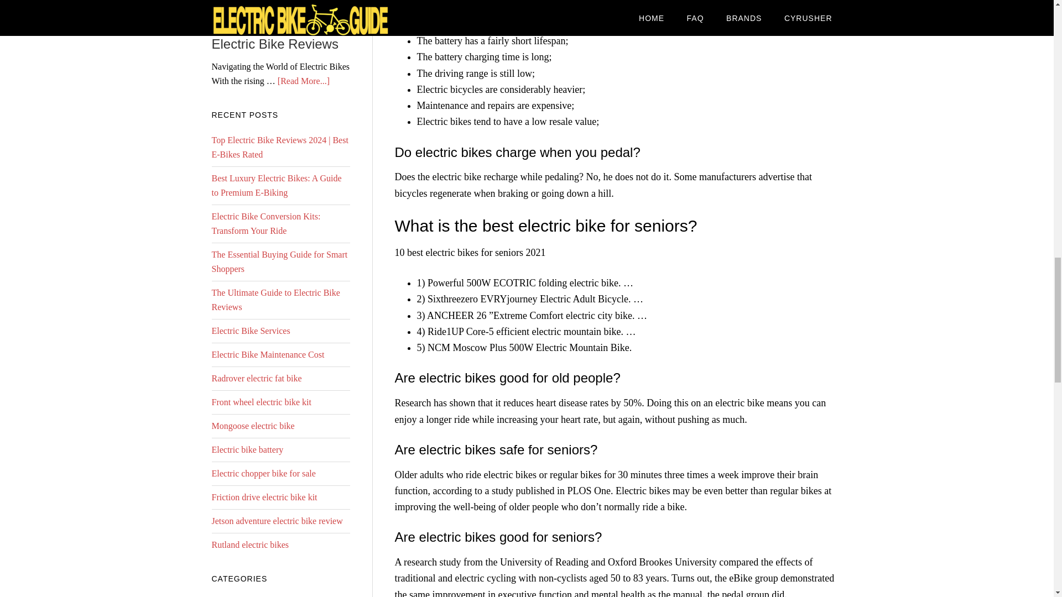  Describe the element at coordinates (263, 473) in the screenshot. I see `Electric chopper bike for sale` at that location.